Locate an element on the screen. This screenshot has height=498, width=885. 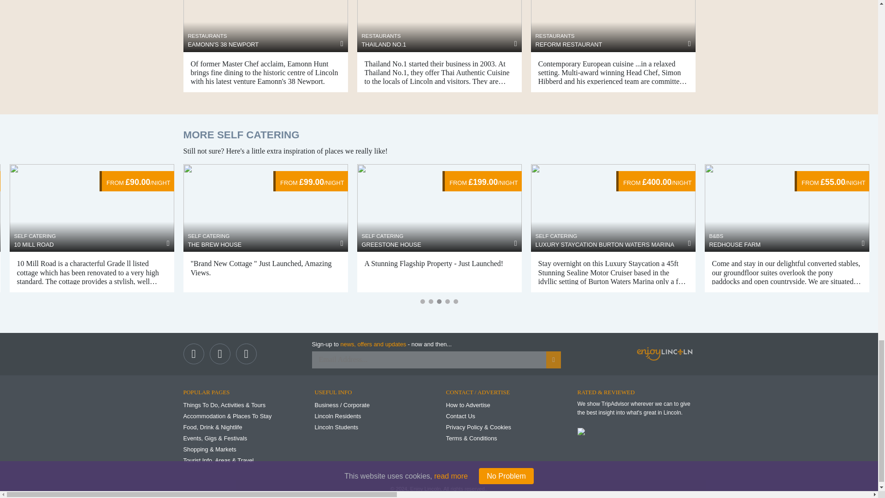
Advertise your business in Lincoln is located at coordinates (468, 405).